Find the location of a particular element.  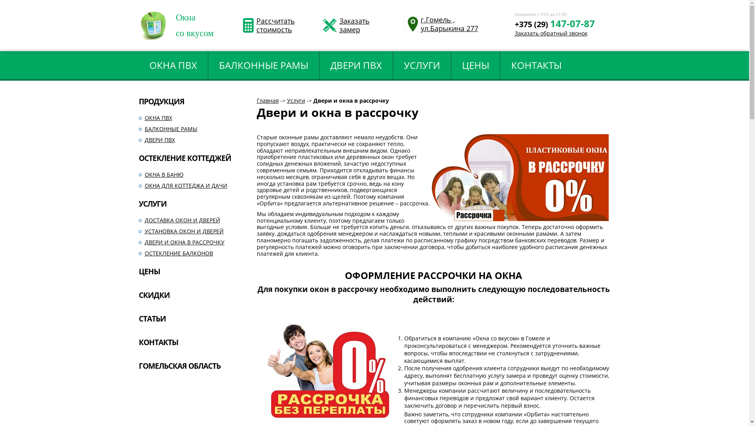

+375 (29) 147-07-87 is located at coordinates (554, 31).